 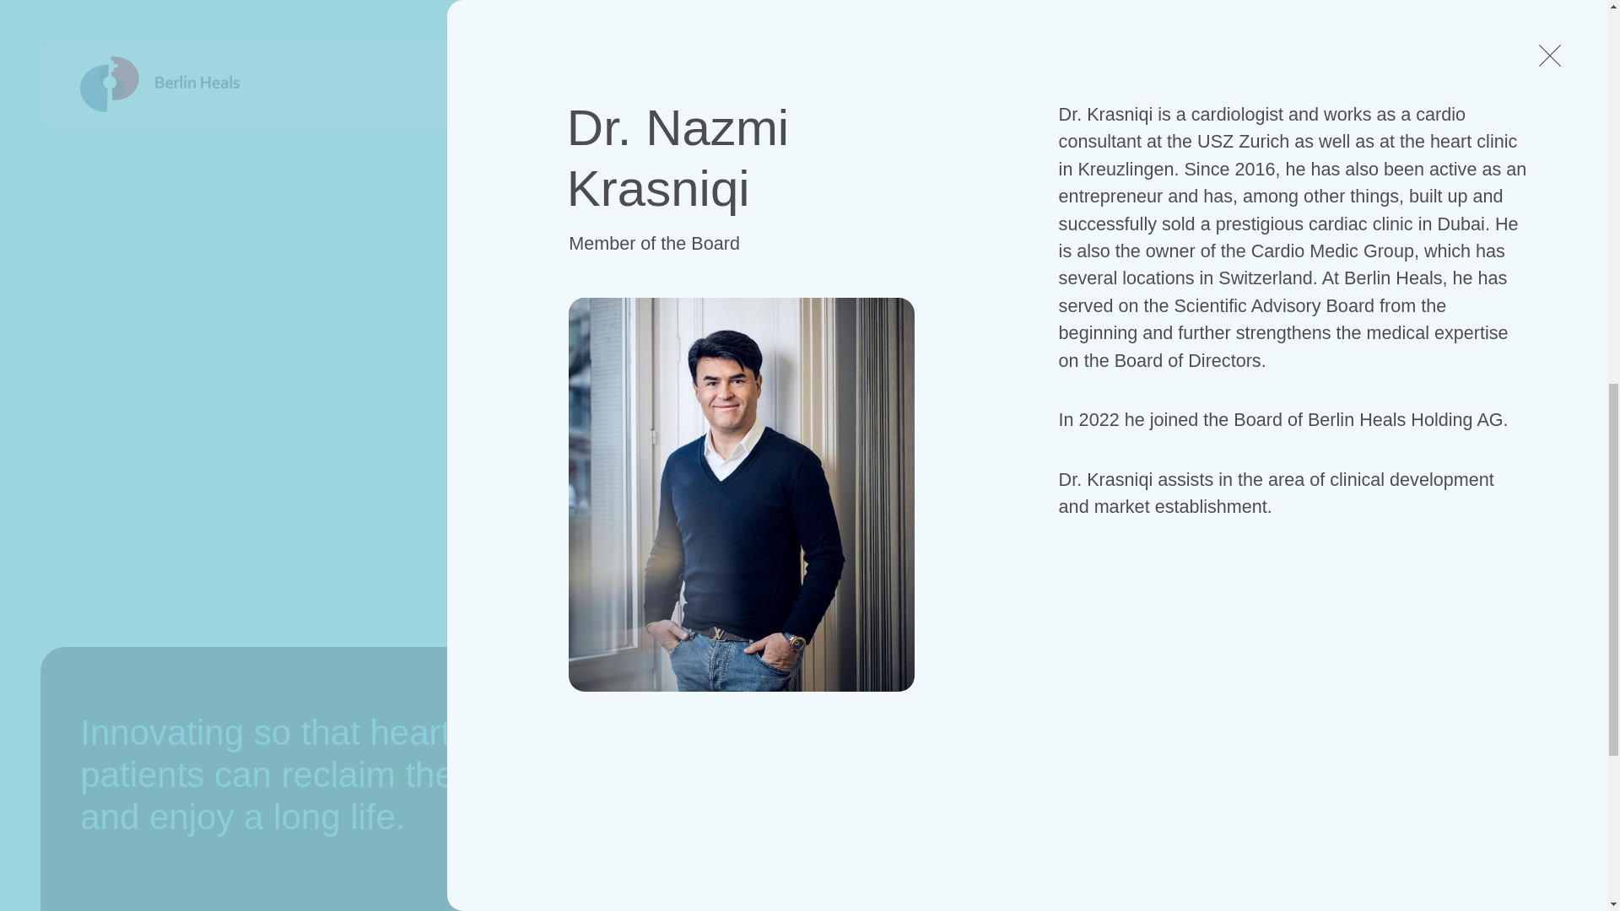 I want to click on Contact, so click(x=844, y=778).